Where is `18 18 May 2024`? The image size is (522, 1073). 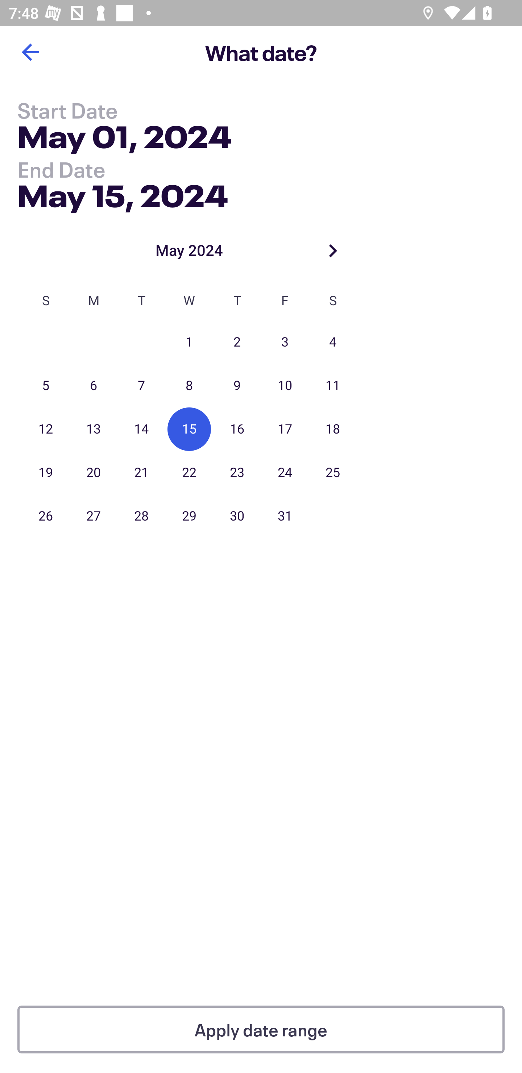
18 18 May 2024 is located at coordinates (333, 429).